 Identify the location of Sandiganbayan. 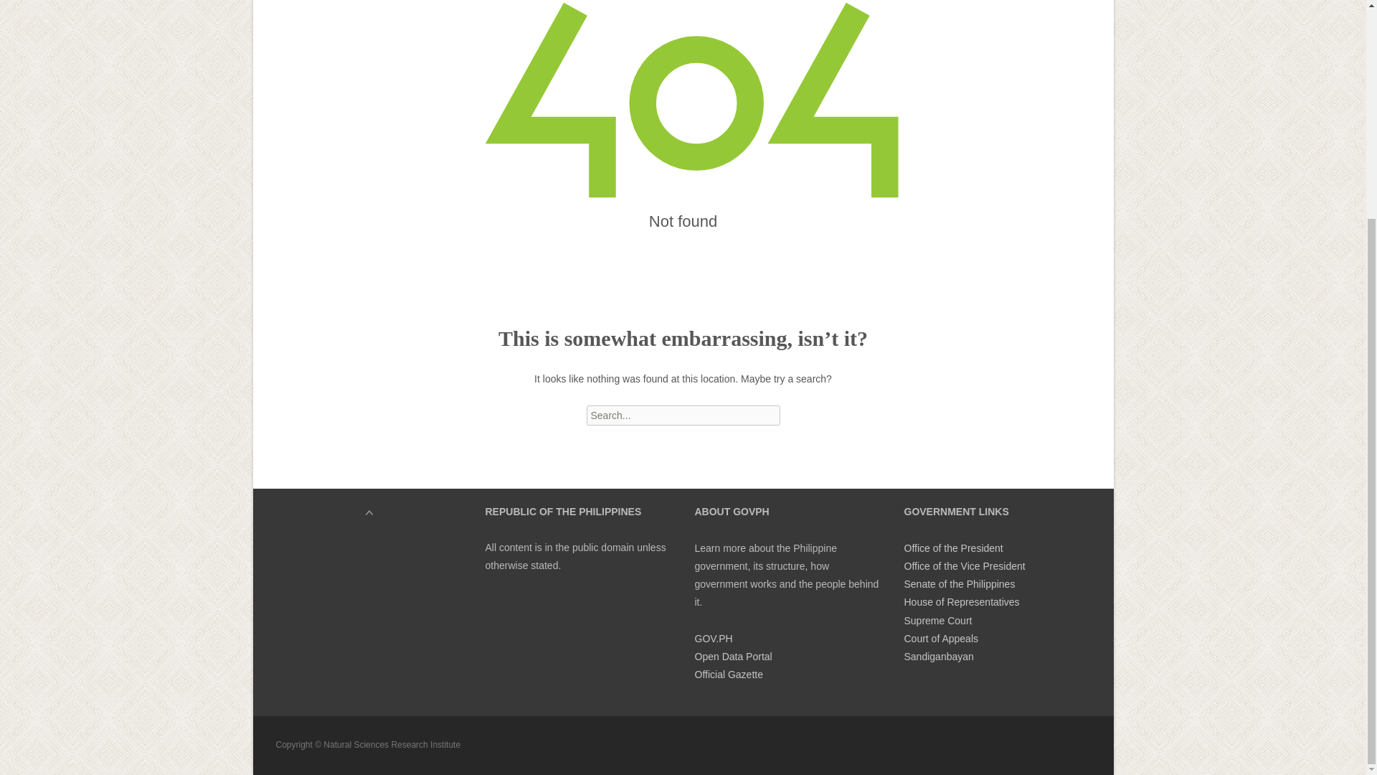
(938, 657).